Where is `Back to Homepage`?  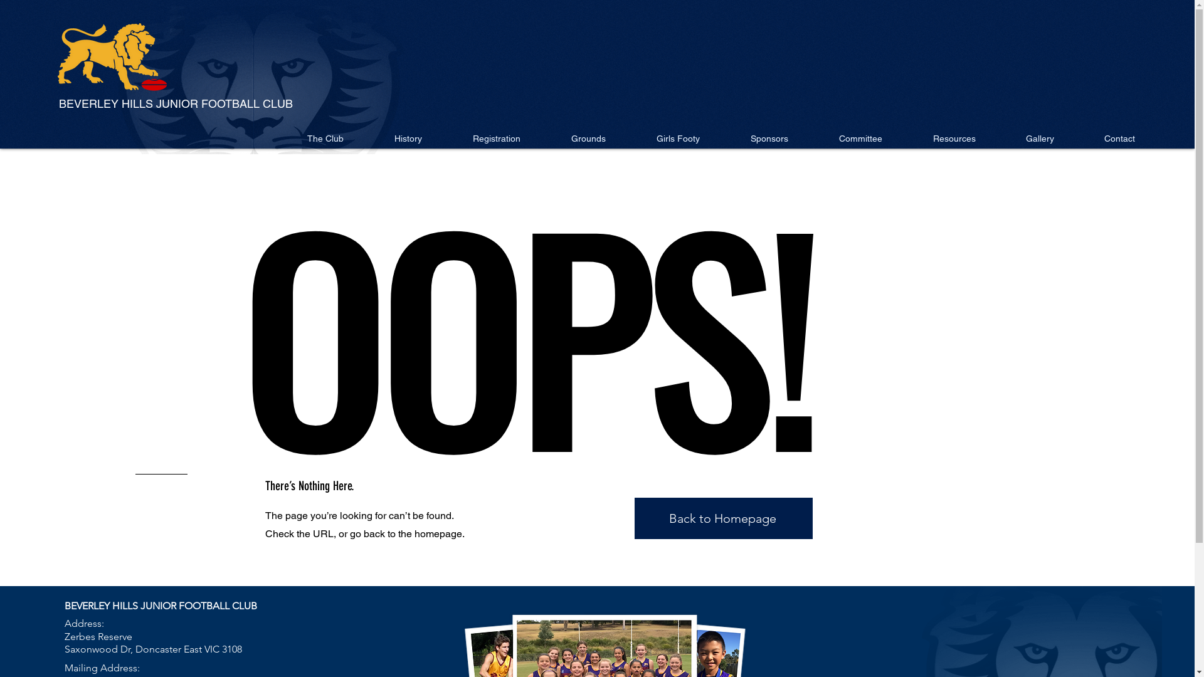
Back to Homepage is located at coordinates (724, 518).